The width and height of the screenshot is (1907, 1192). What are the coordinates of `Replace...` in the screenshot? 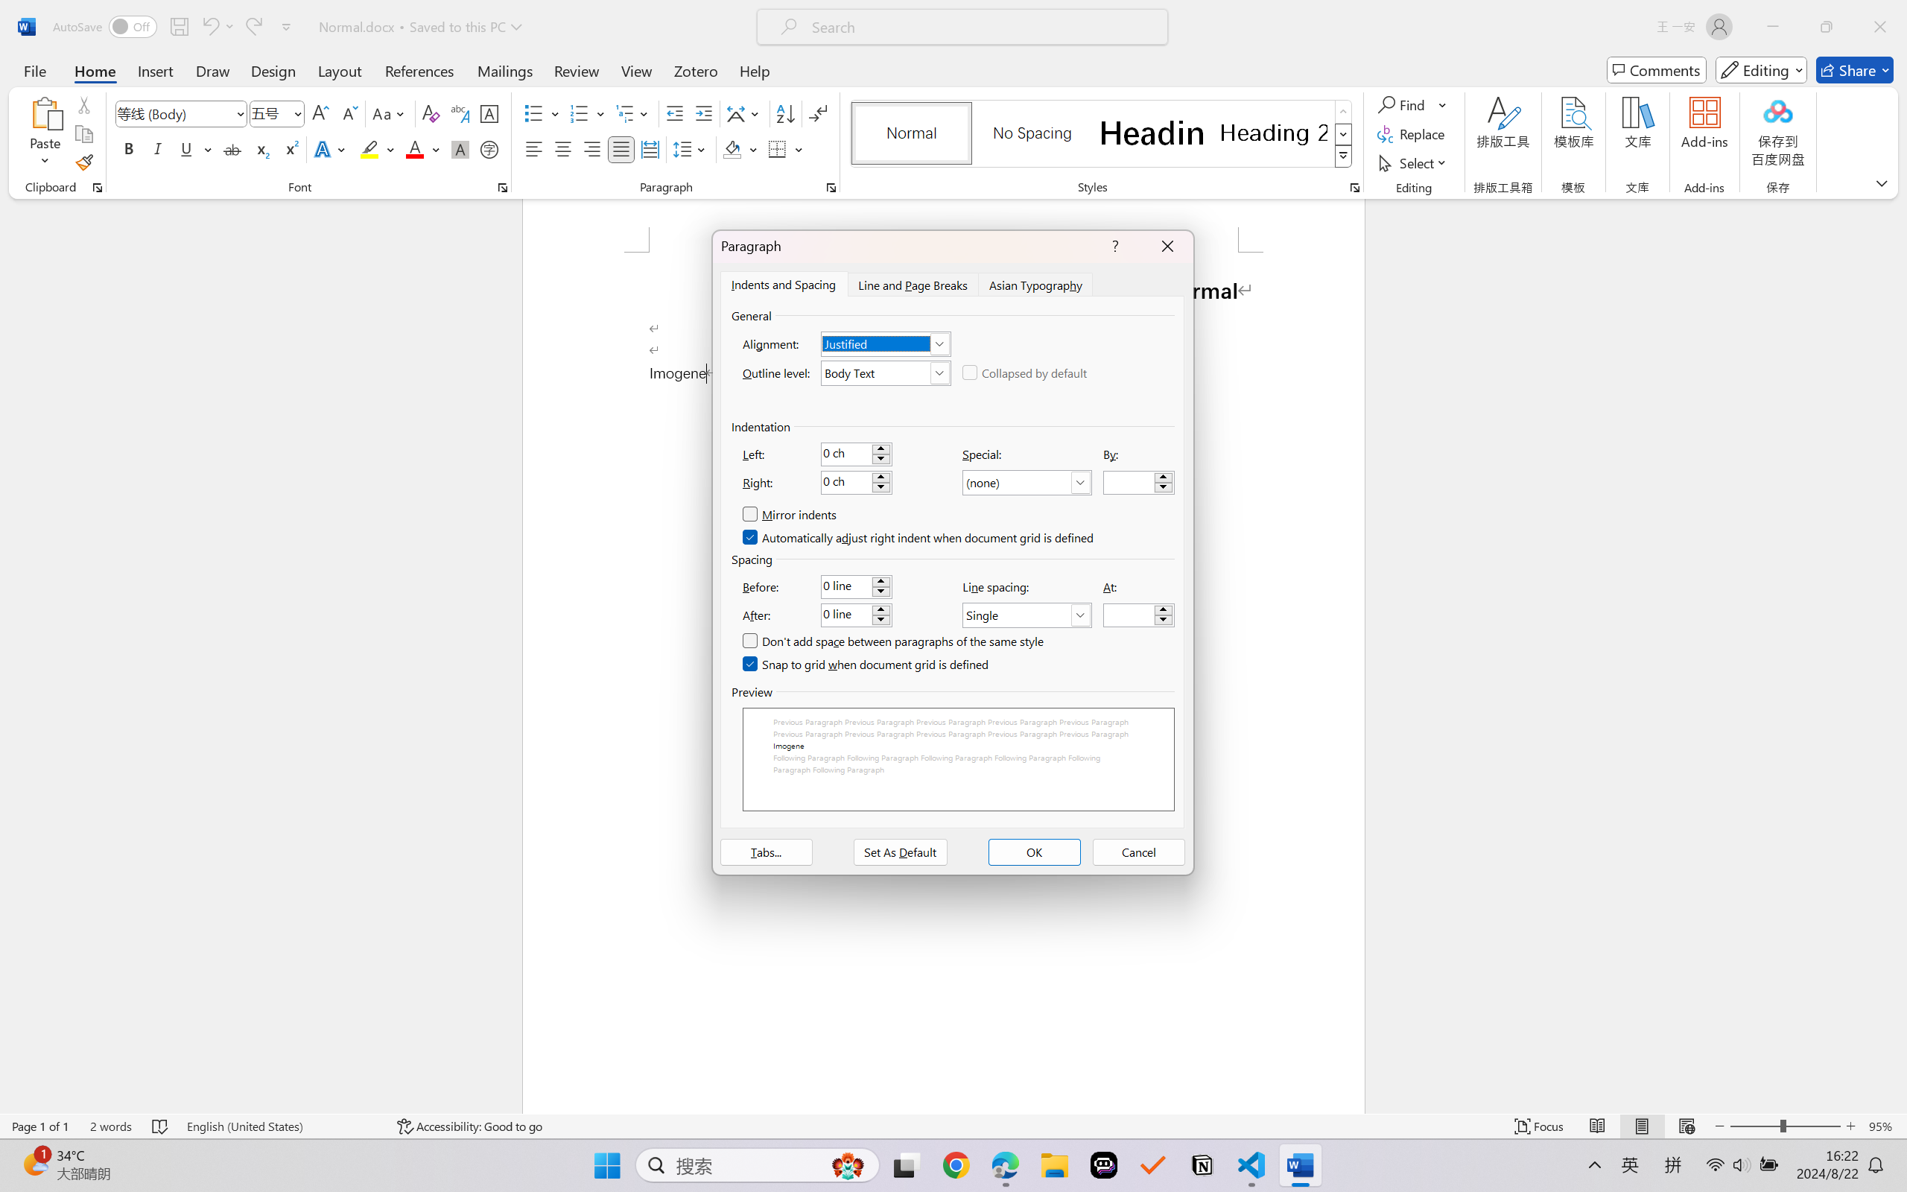 It's located at (1412, 134).